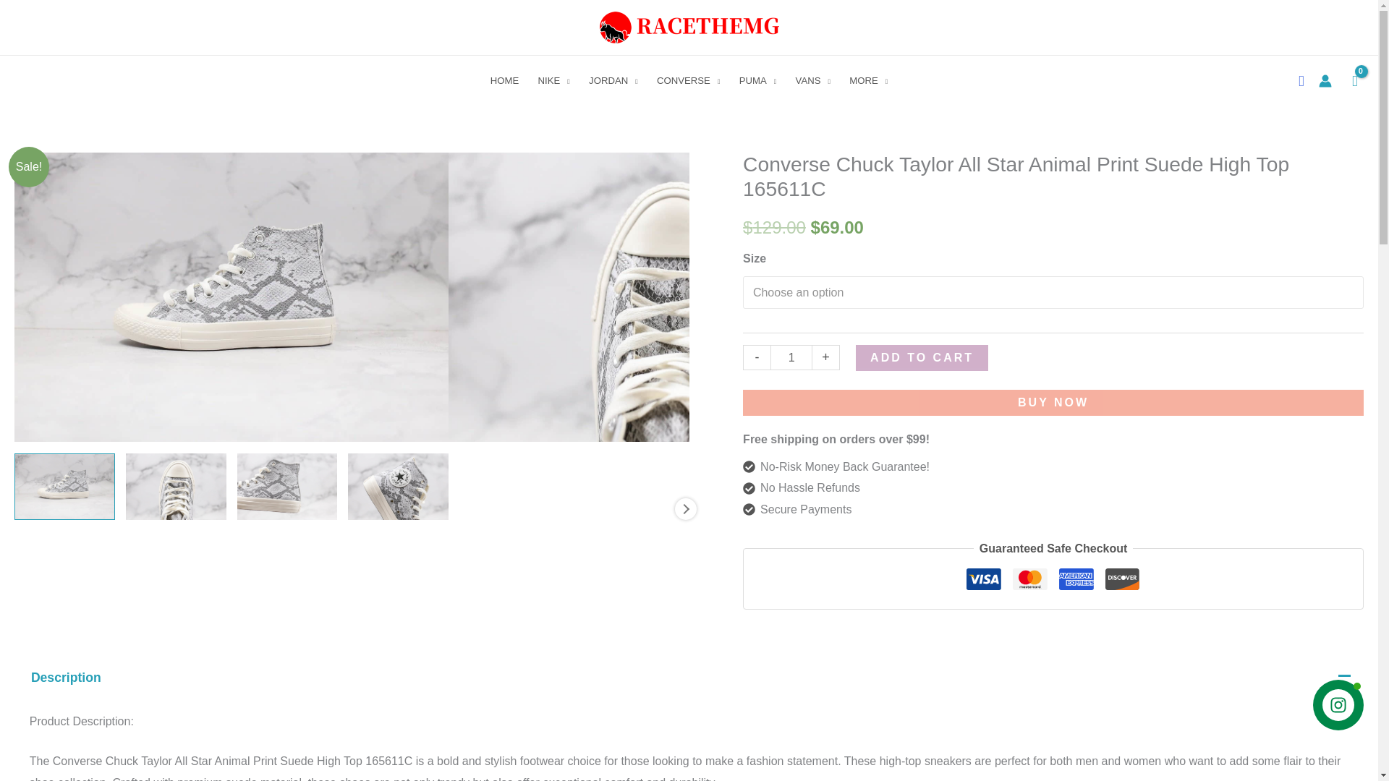  Describe the element at coordinates (688, 27) in the screenshot. I see `Converse Chuck Taylor Animal Print Suede High Tops - 165611C` at that location.